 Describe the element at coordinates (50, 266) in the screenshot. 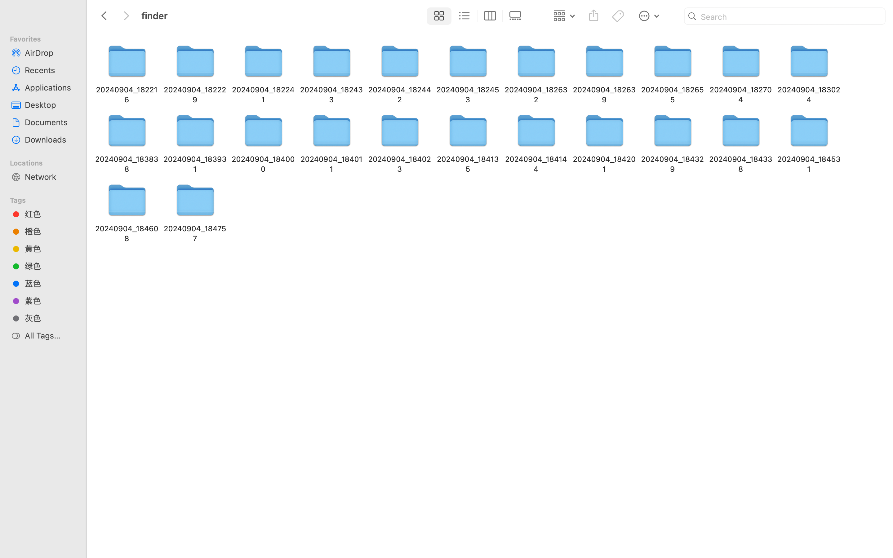

I see `绿色` at that location.